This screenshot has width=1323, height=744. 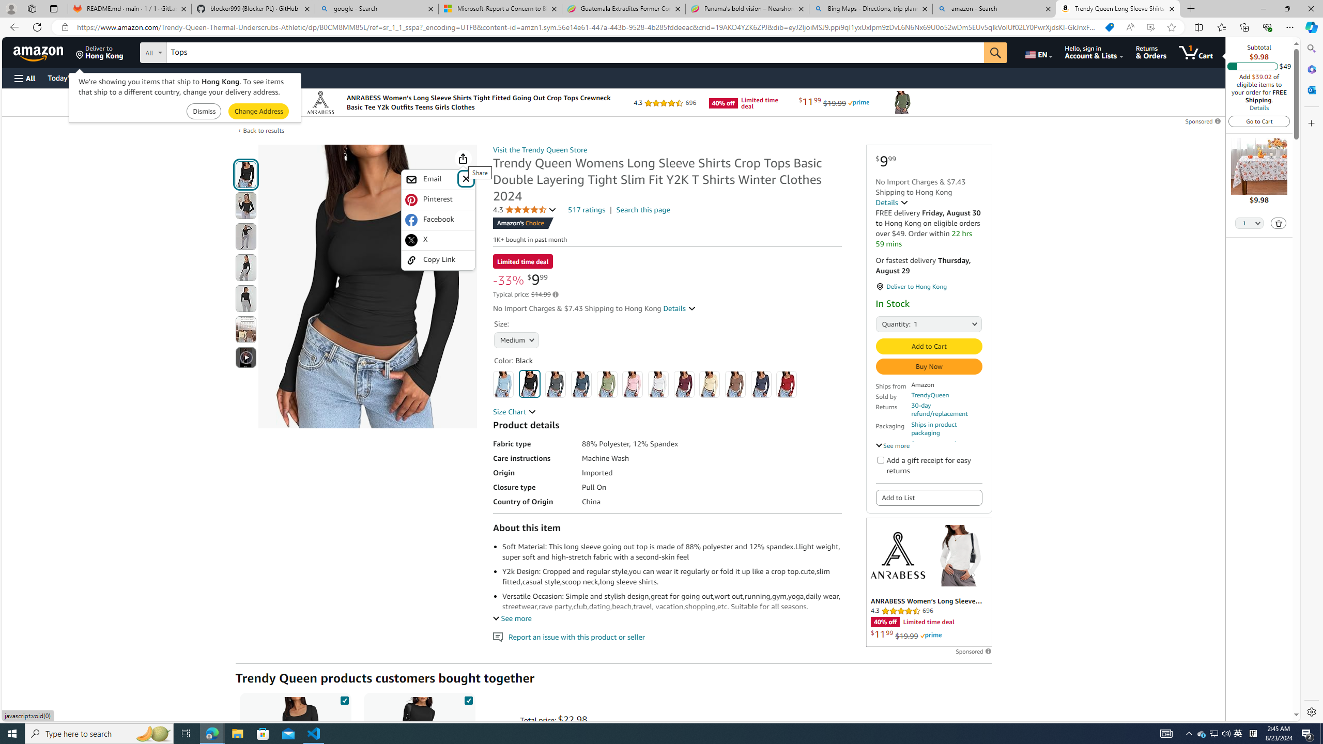 What do you see at coordinates (892, 202) in the screenshot?
I see `Details ` at bounding box center [892, 202].